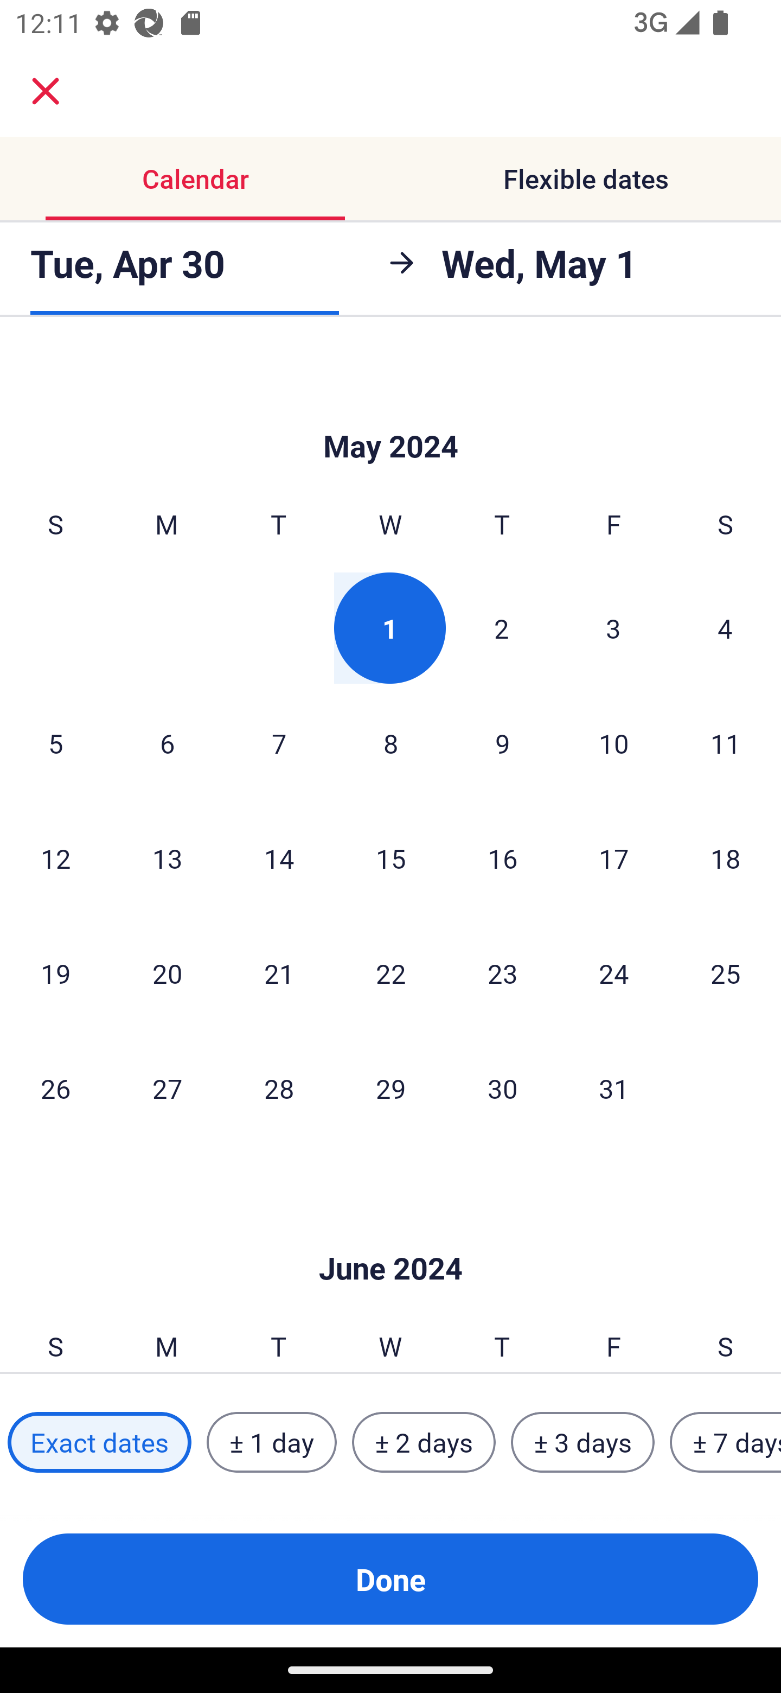 The image size is (781, 1693). Describe the element at coordinates (46, 91) in the screenshot. I see `close.` at that location.